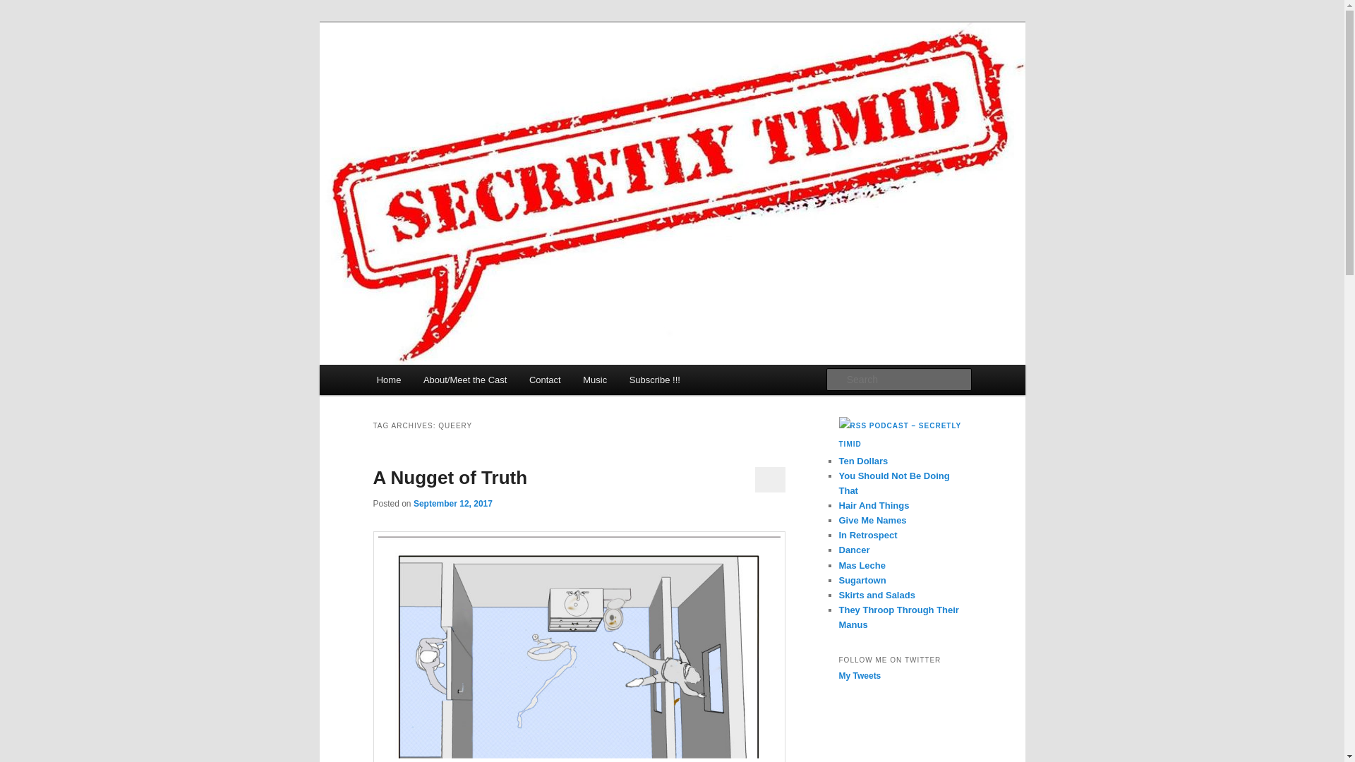  What do you see at coordinates (388, 380) in the screenshot?
I see `Home` at bounding box center [388, 380].